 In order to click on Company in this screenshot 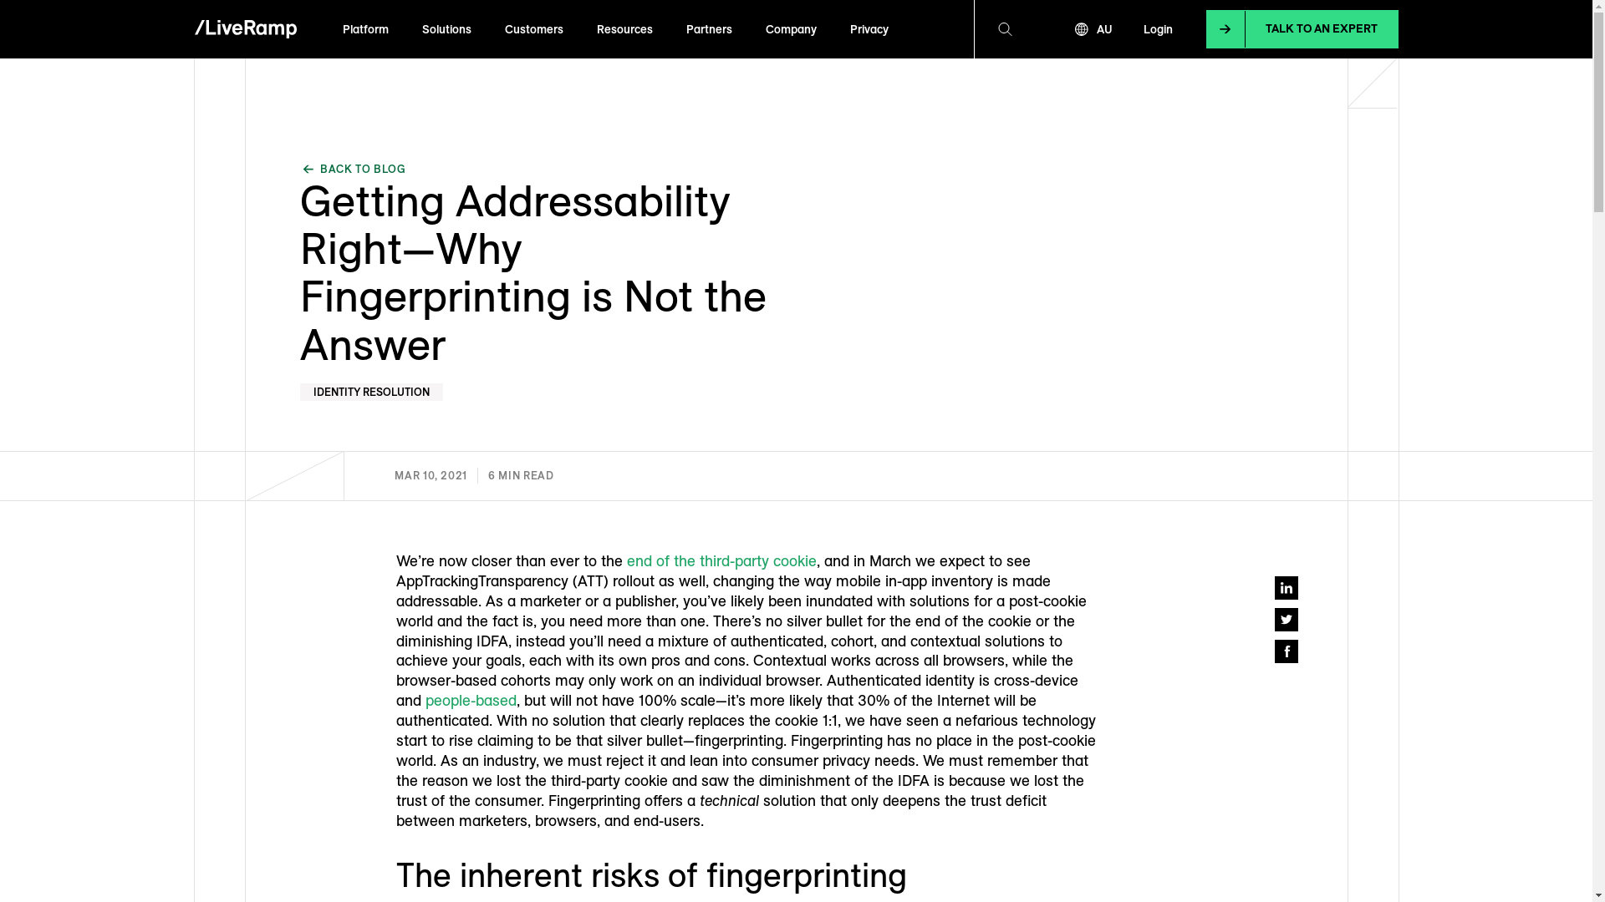, I will do `click(791, 29)`.